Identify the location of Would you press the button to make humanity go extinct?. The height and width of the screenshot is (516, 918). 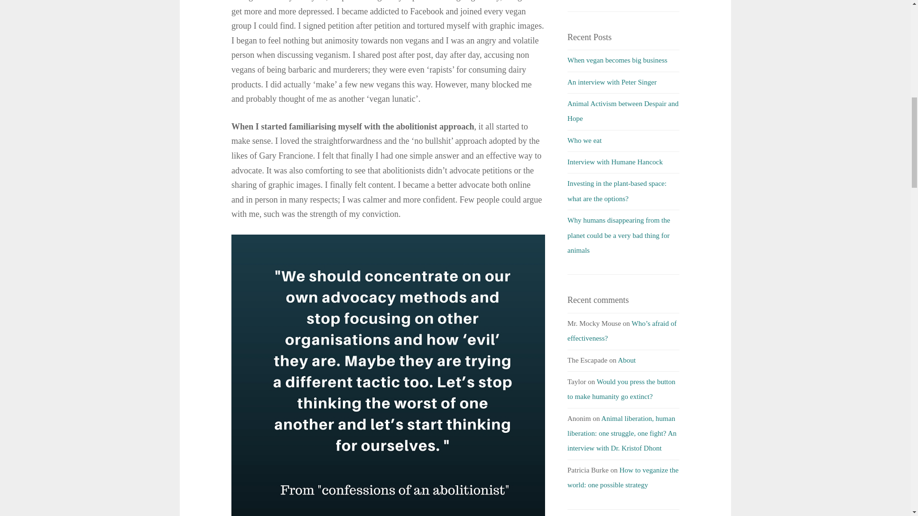
(622, 389).